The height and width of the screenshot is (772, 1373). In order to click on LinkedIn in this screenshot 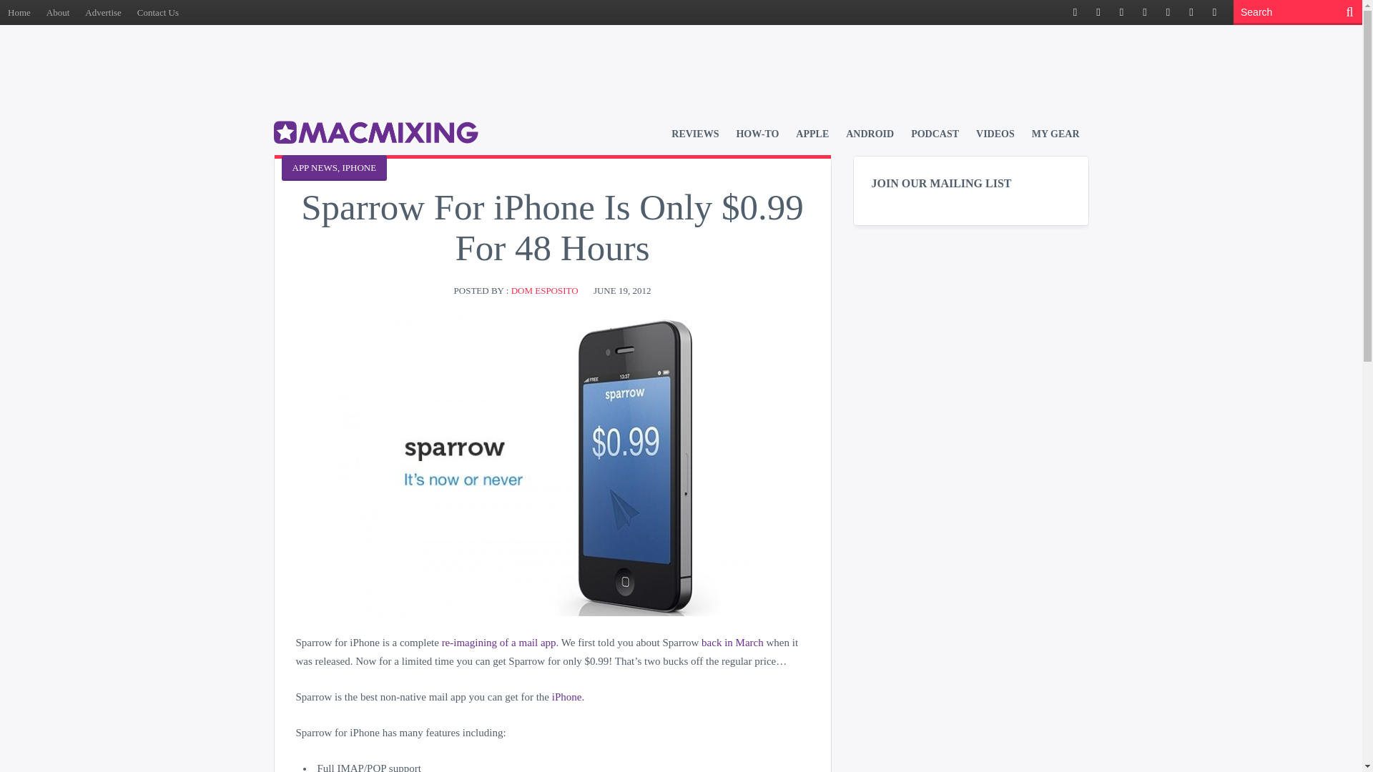, I will do `click(1167, 13)`.